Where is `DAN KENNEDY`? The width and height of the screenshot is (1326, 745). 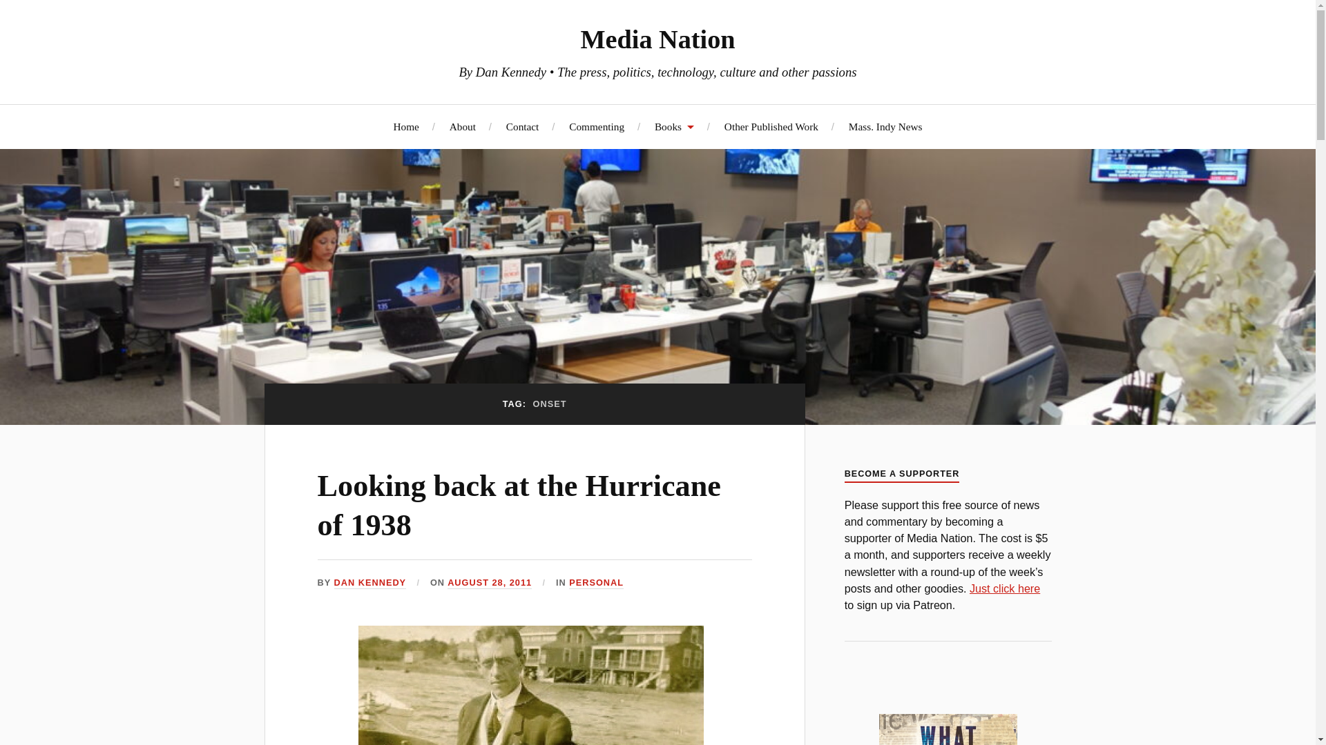
DAN KENNEDY is located at coordinates (370, 584).